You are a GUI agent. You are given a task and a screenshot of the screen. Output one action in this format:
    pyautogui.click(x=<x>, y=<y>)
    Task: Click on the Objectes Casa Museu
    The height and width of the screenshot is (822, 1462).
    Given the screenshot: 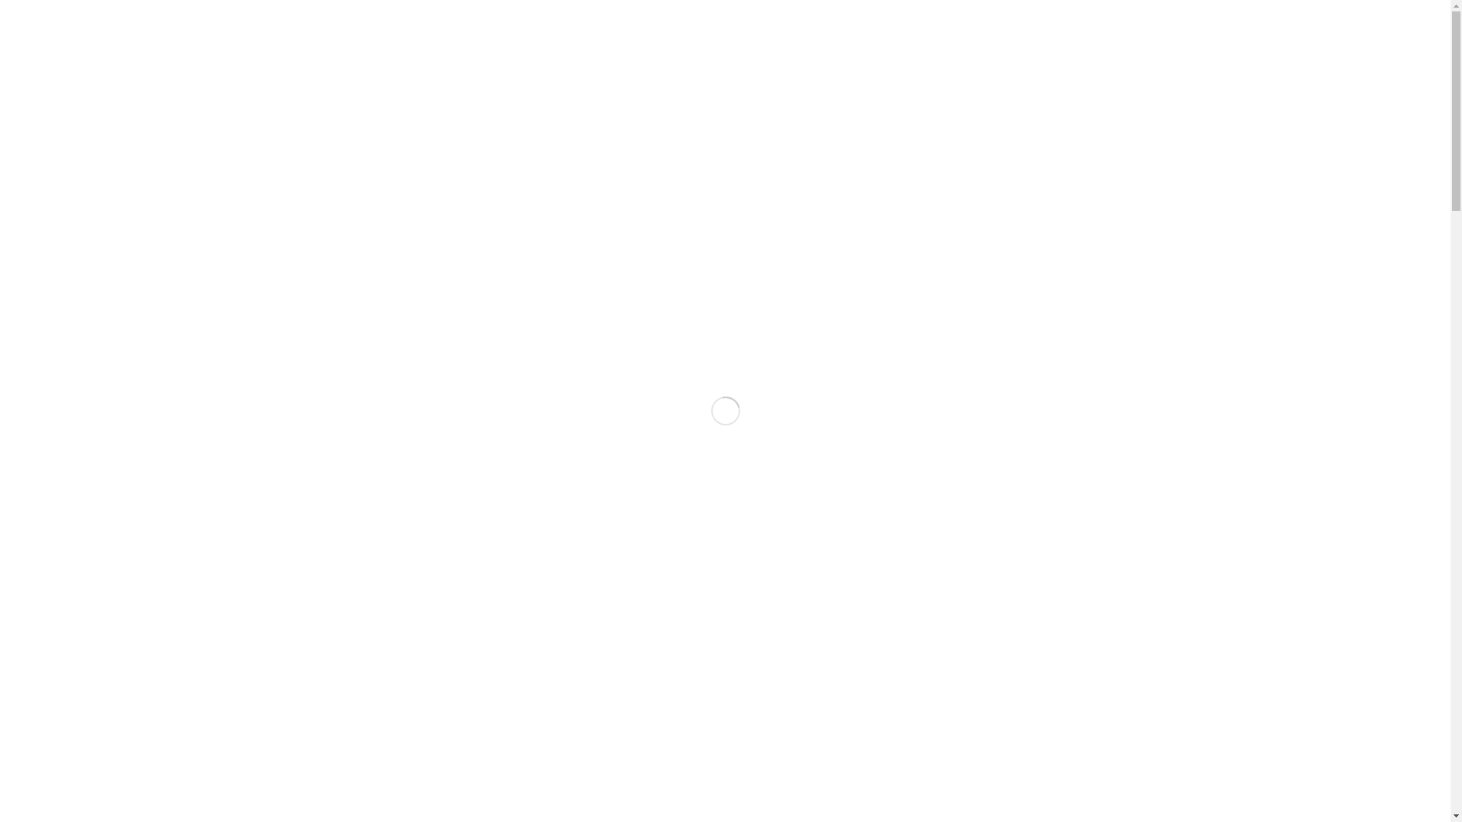 What is the action you would take?
    pyautogui.click(x=1178, y=335)
    